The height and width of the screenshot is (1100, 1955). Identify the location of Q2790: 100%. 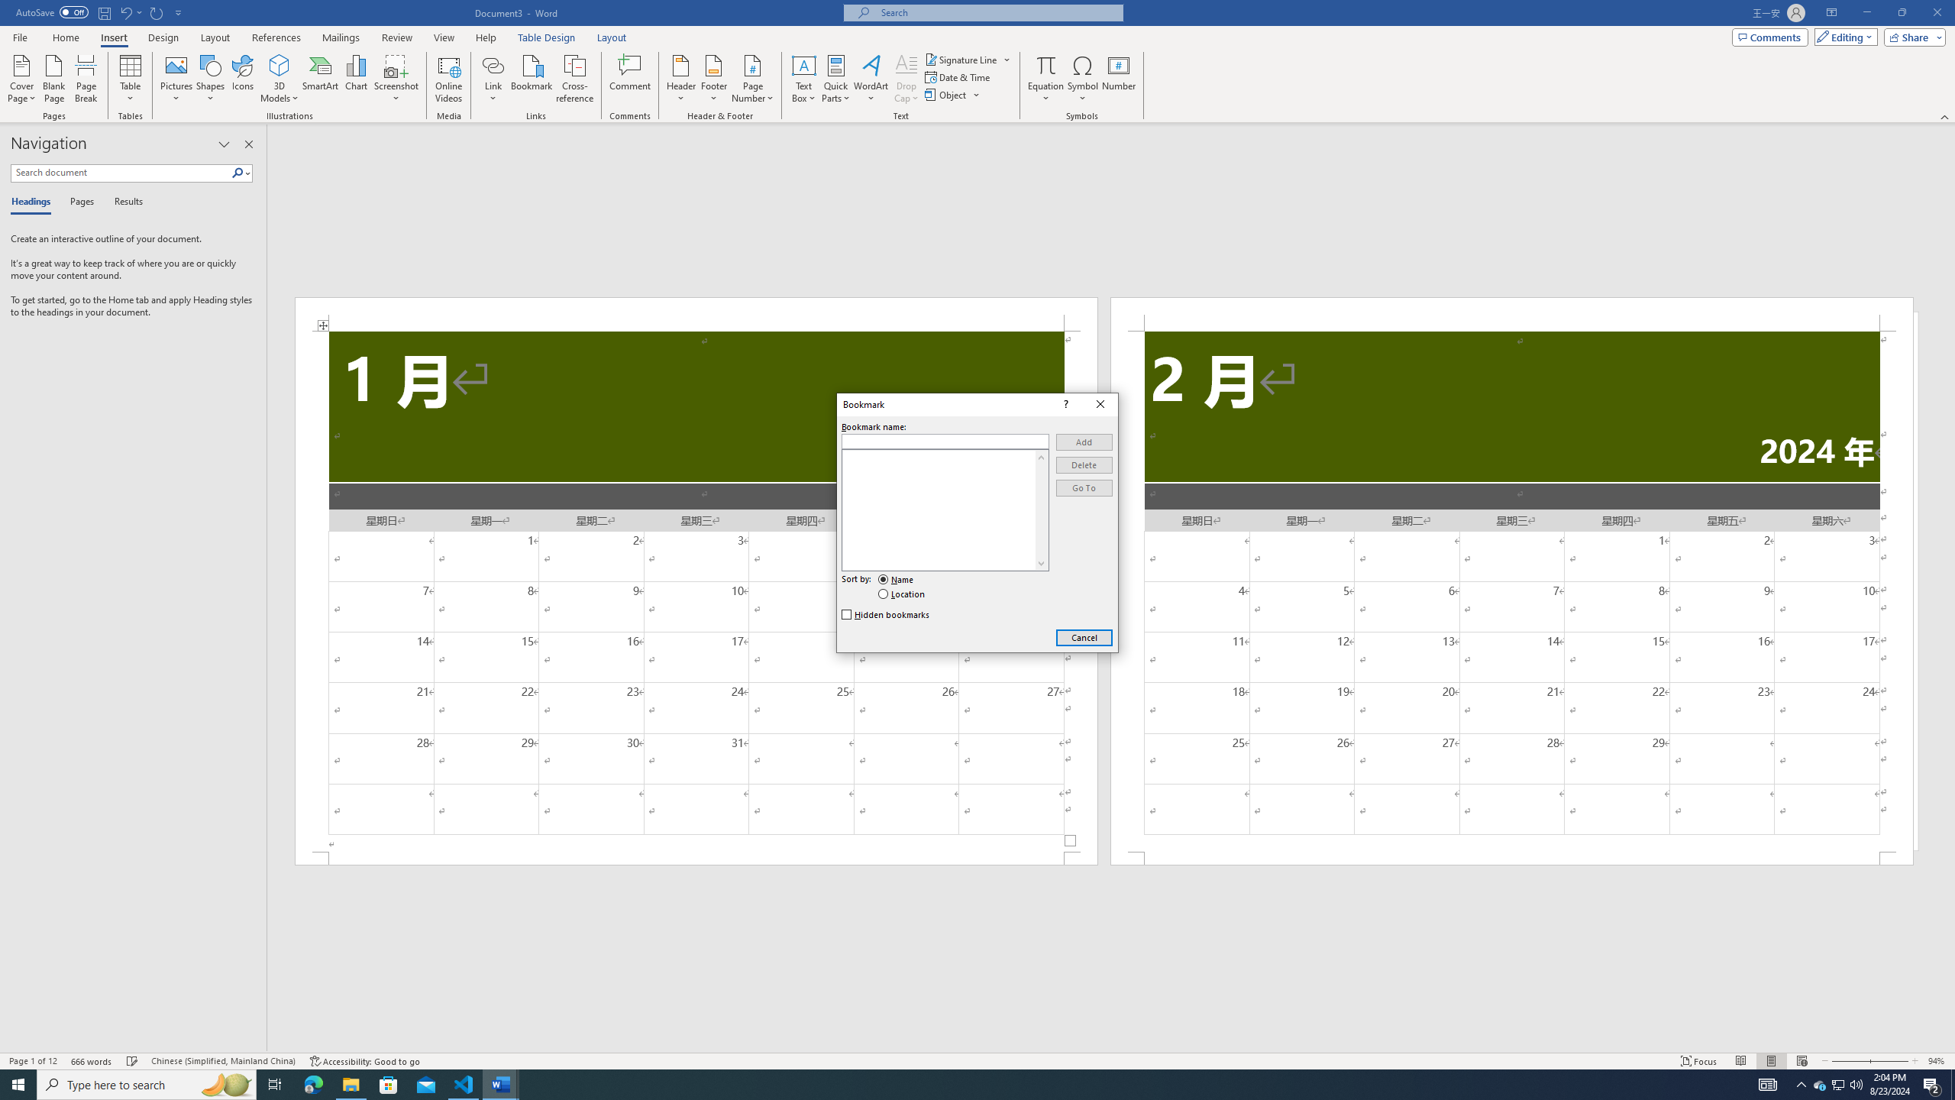
(1856, 1085).